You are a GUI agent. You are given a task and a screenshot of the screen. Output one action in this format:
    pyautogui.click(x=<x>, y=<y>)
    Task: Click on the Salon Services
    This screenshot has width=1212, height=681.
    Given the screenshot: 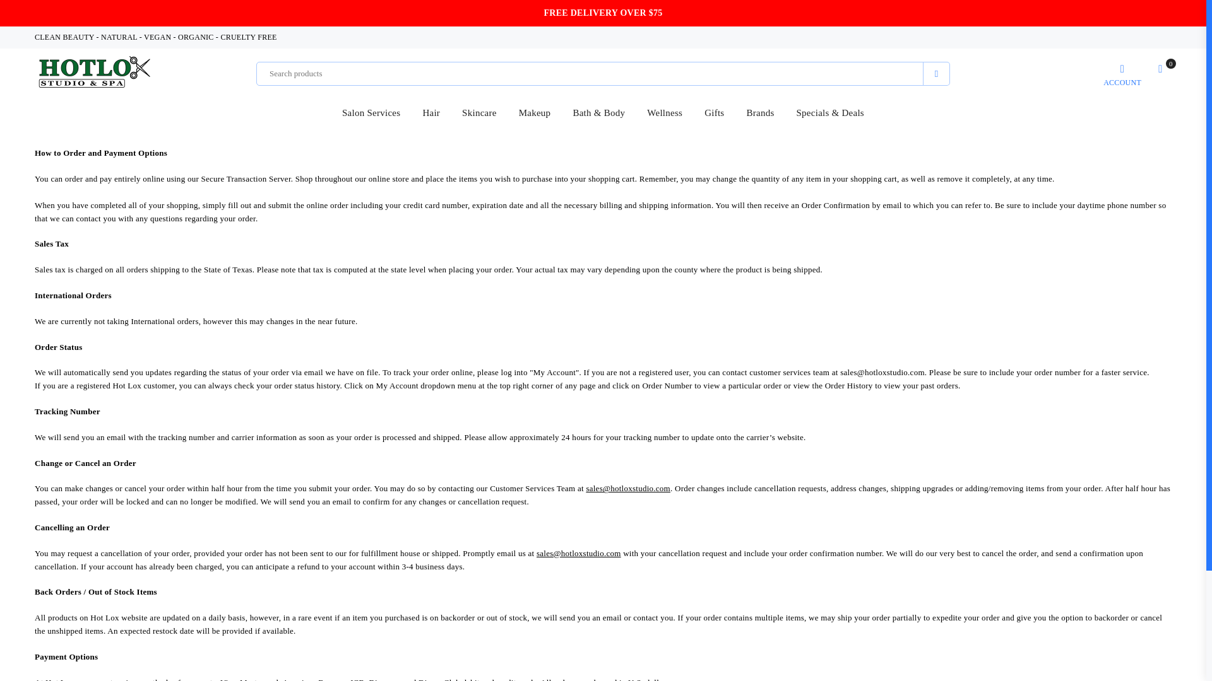 What is the action you would take?
    pyautogui.click(x=371, y=113)
    